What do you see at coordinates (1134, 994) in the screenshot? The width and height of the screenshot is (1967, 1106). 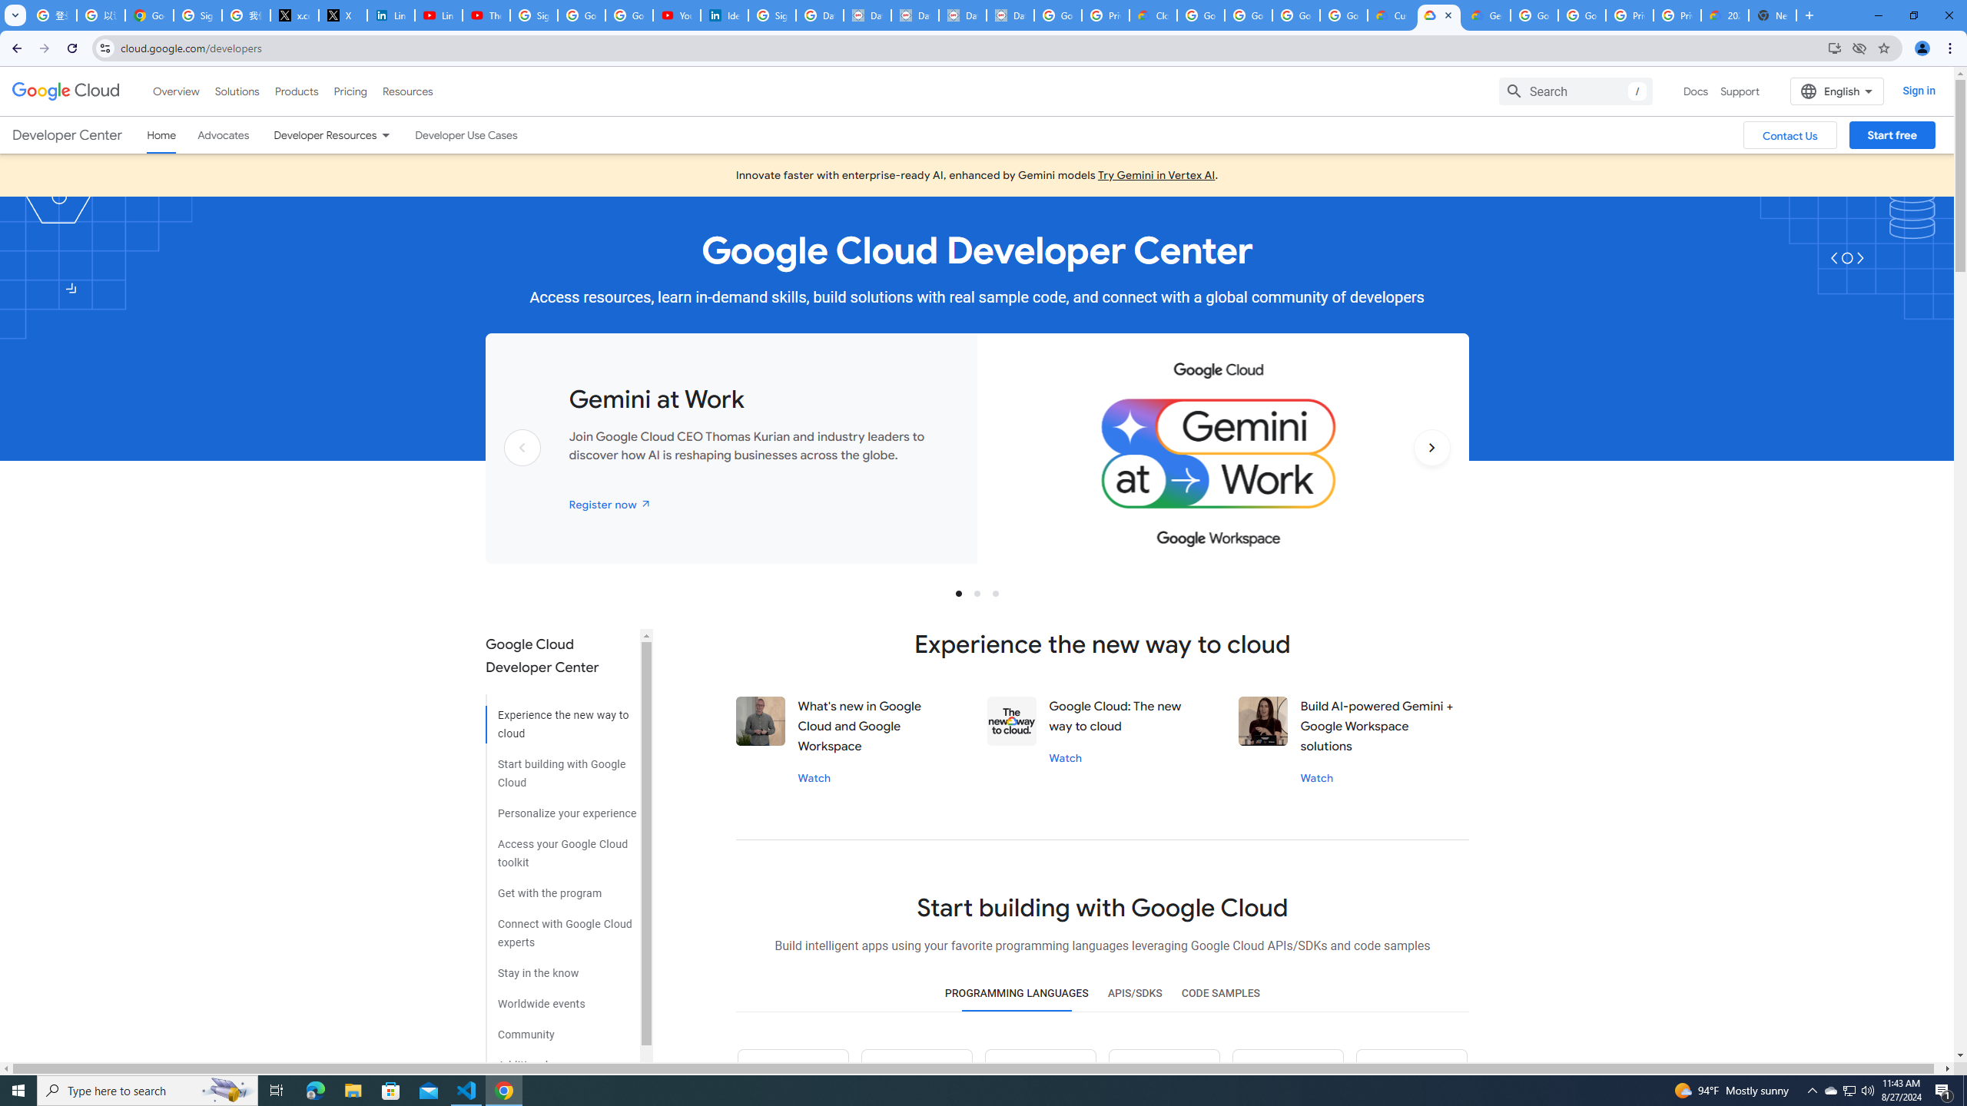 I see `APIS/SDKS` at bounding box center [1134, 994].